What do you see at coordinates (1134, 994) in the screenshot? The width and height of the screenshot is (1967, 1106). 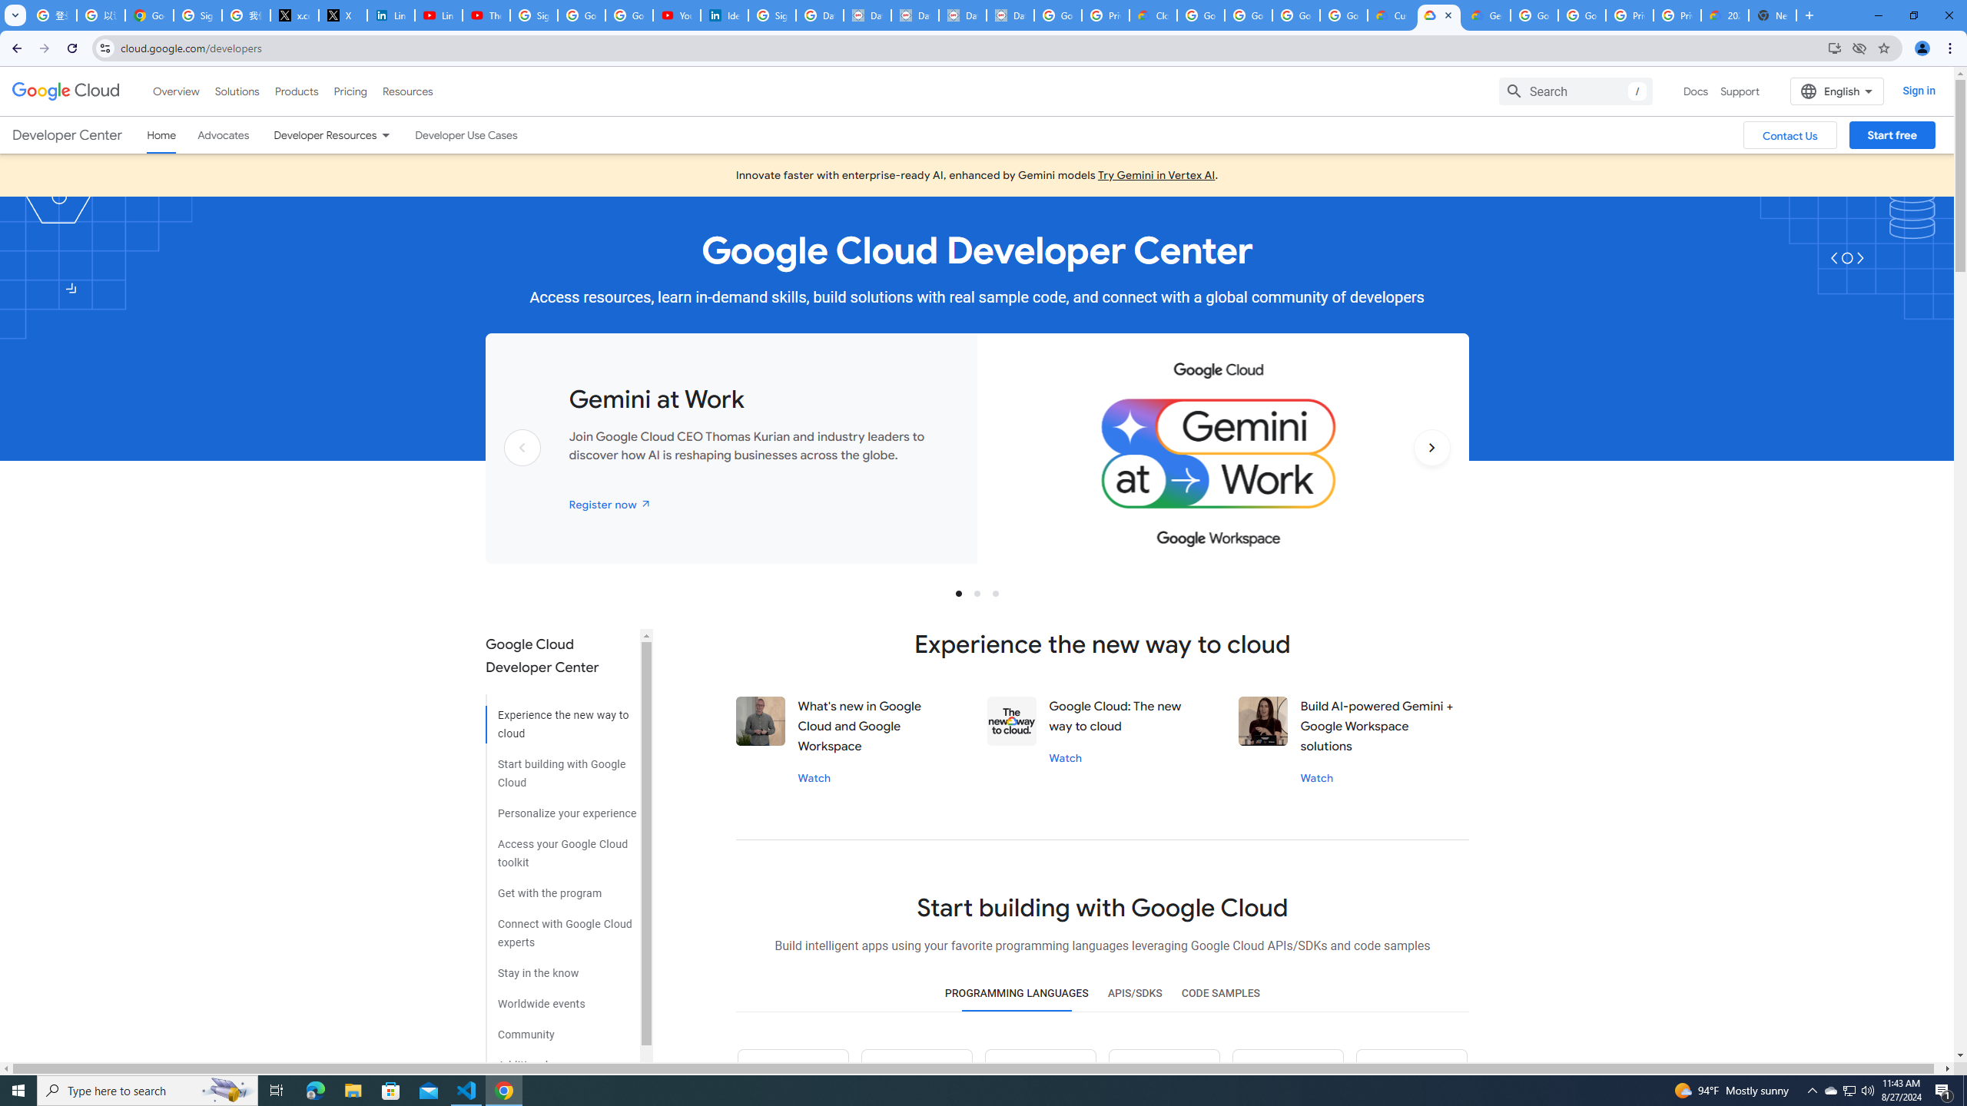 I see `APIS/SDKS` at bounding box center [1134, 994].